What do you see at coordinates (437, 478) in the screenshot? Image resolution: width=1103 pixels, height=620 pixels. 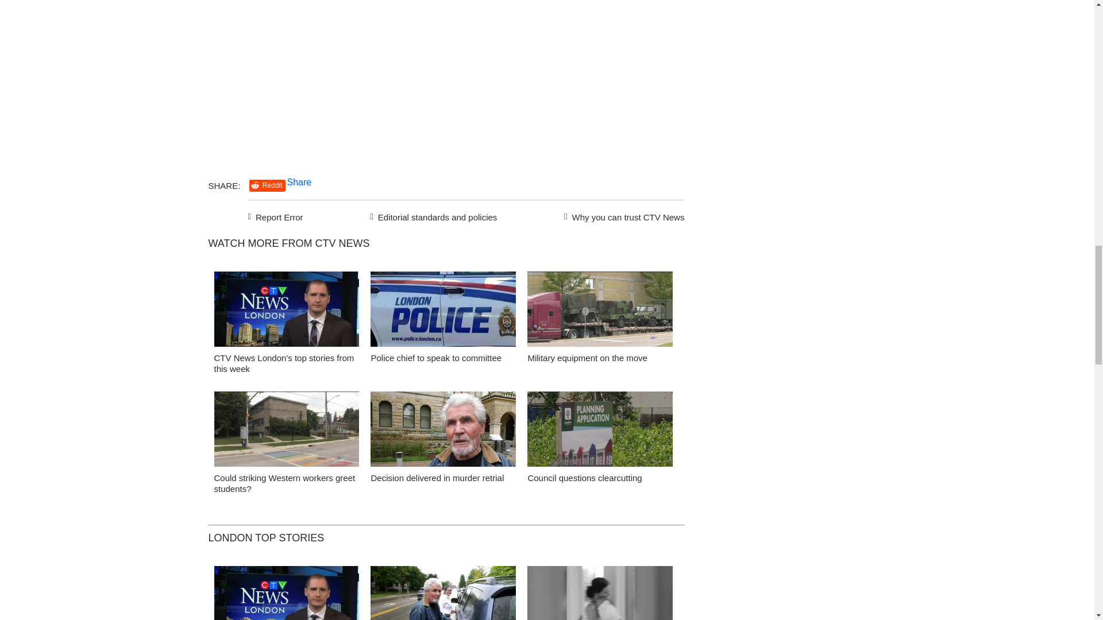 I see `Decision delivered in murder retrial` at bounding box center [437, 478].